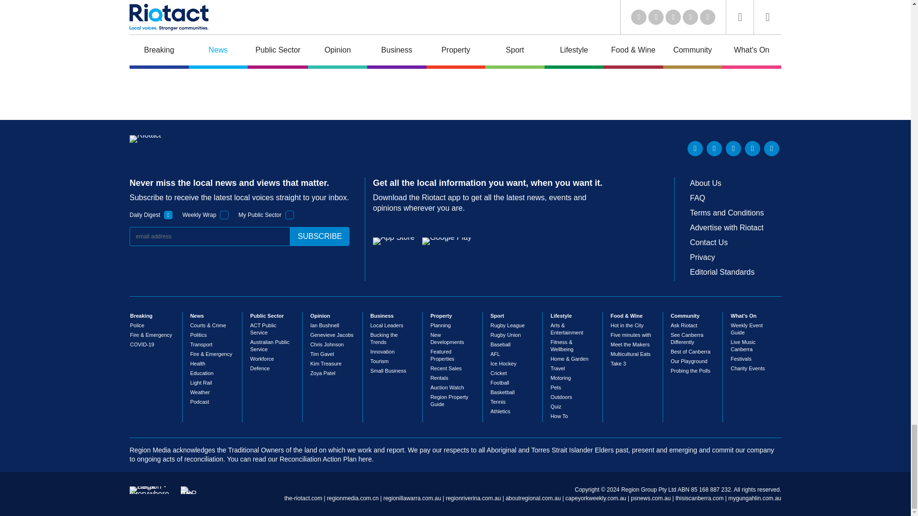  Describe the element at coordinates (290, 215) in the screenshot. I see `1` at that location.